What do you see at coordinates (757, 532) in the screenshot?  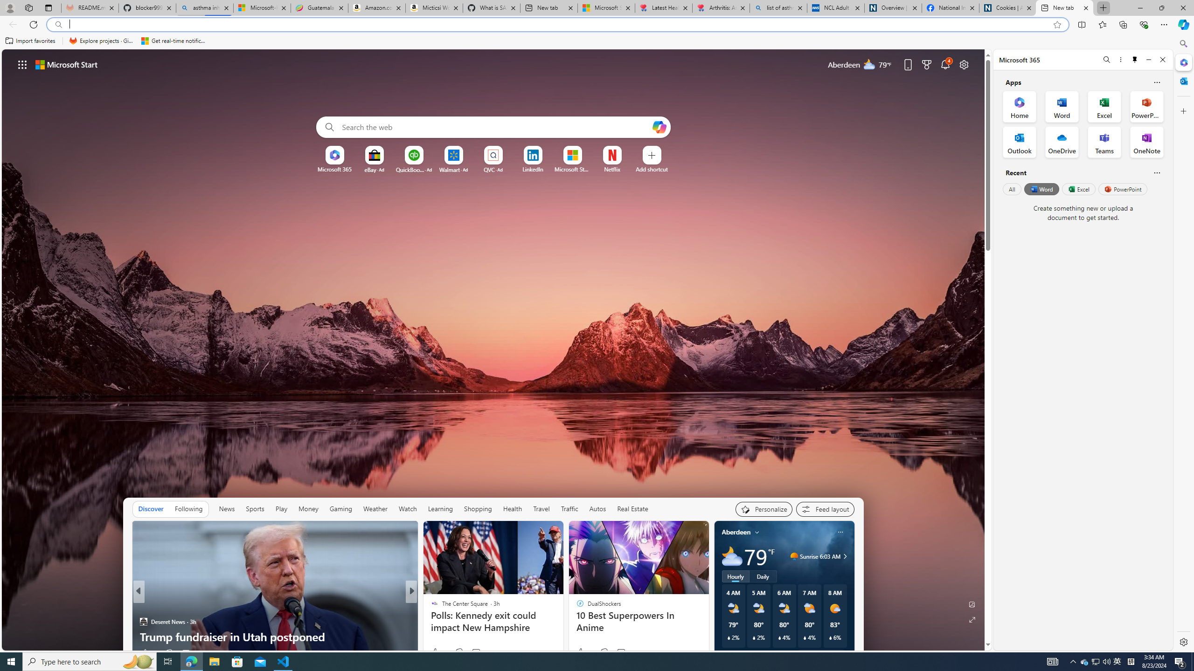 I see `My location` at bounding box center [757, 532].